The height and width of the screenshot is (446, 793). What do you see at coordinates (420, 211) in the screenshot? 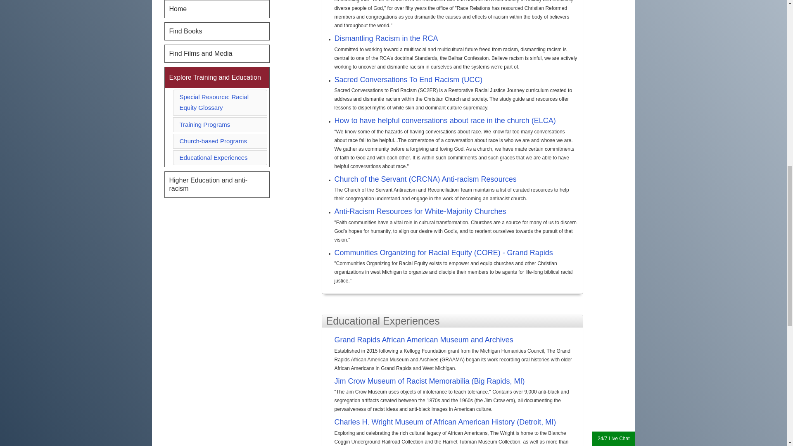
I see `Anti-Racism Resources for White-Majority Churches` at bounding box center [420, 211].